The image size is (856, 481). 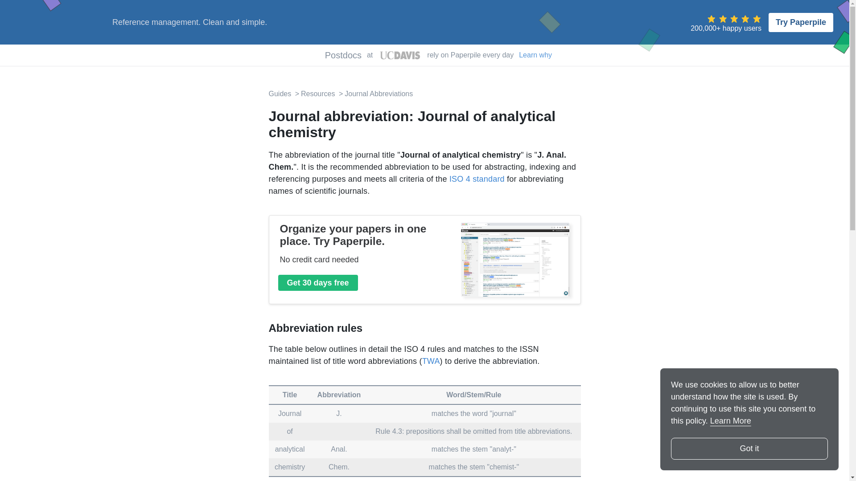 What do you see at coordinates (801, 22) in the screenshot?
I see `Try Paperpile` at bounding box center [801, 22].